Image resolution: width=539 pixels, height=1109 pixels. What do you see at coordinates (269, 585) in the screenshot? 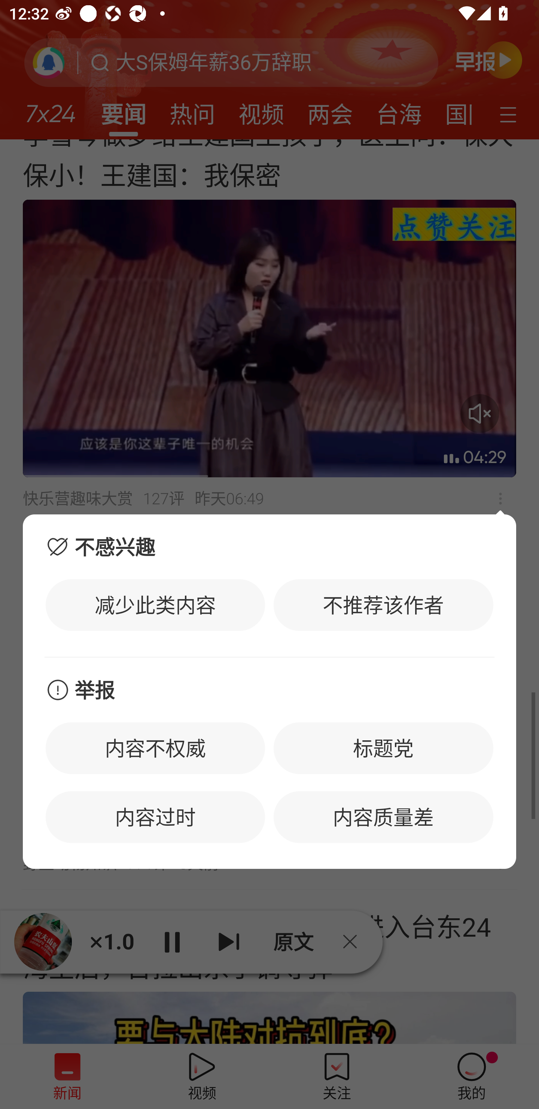
I see `不感兴趣 减少此类内容 不推荐该作者` at bounding box center [269, 585].